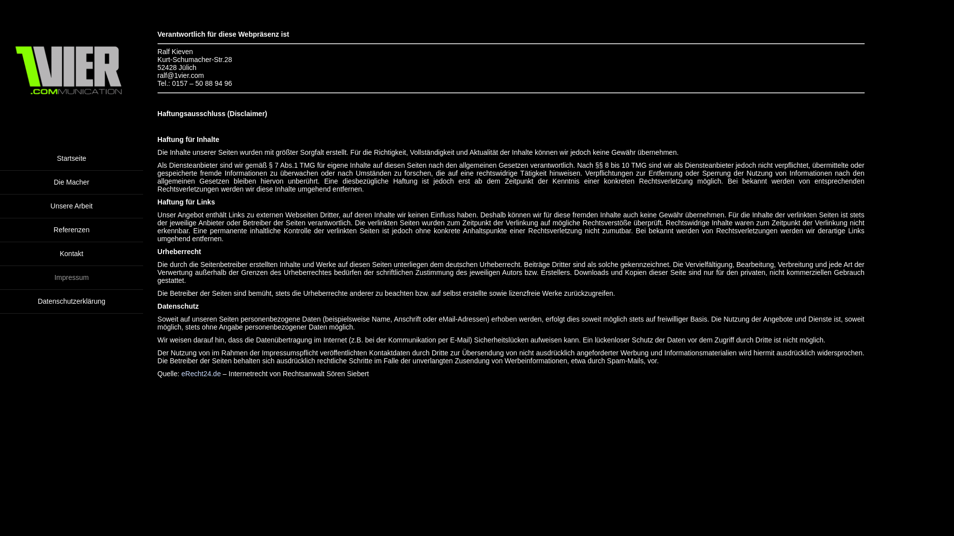 This screenshot has width=954, height=536. Describe the element at coordinates (72, 230) in the screenshot. I see `Referenzen` at that location.